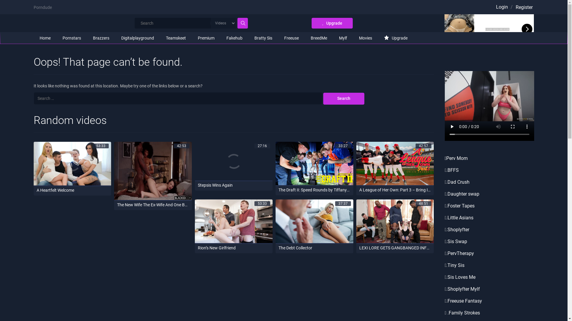  What do you see at coordinates (461, 277) in the screenshot?
I see `Sis Loves Me` at bounding box center [461, 277].